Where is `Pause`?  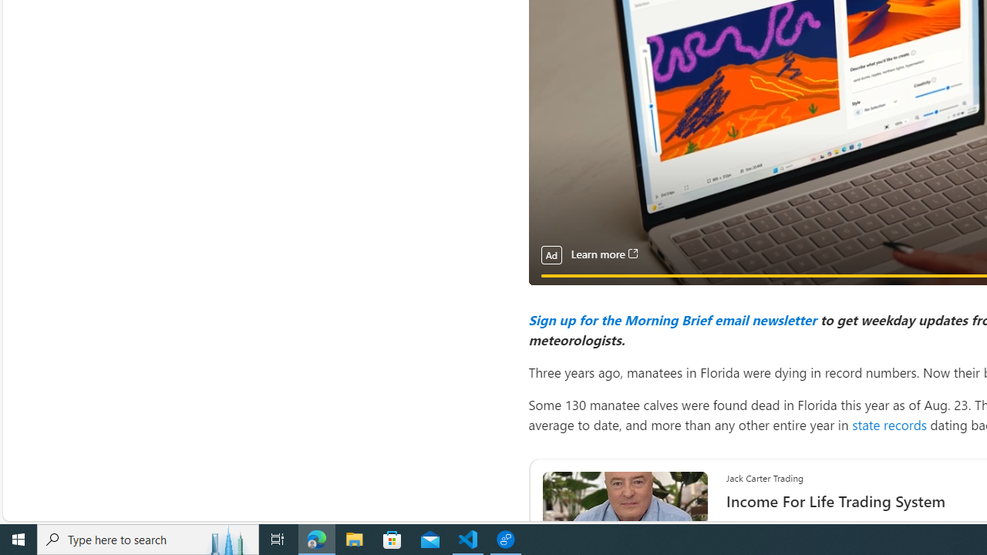
Pause is located at coordinates (551, 293).